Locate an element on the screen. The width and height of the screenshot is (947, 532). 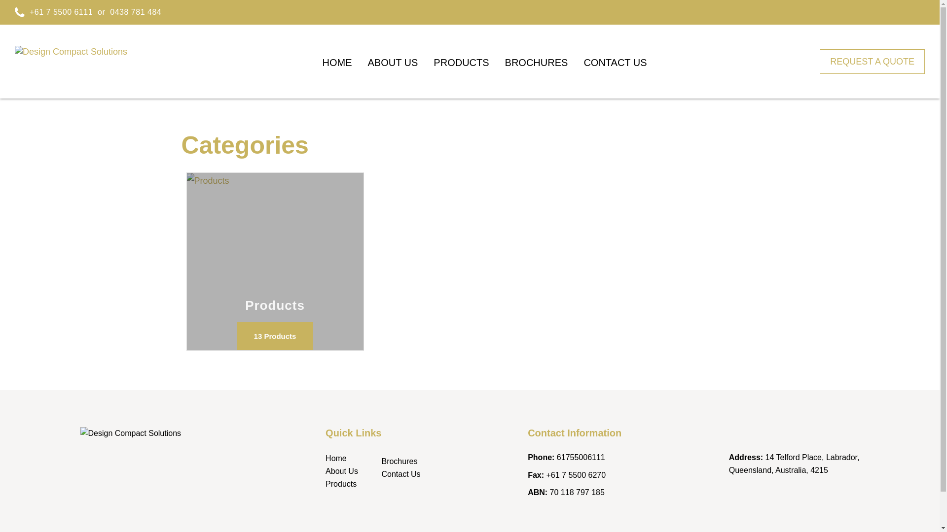
Contact Us is located at coordinates (401, 474).